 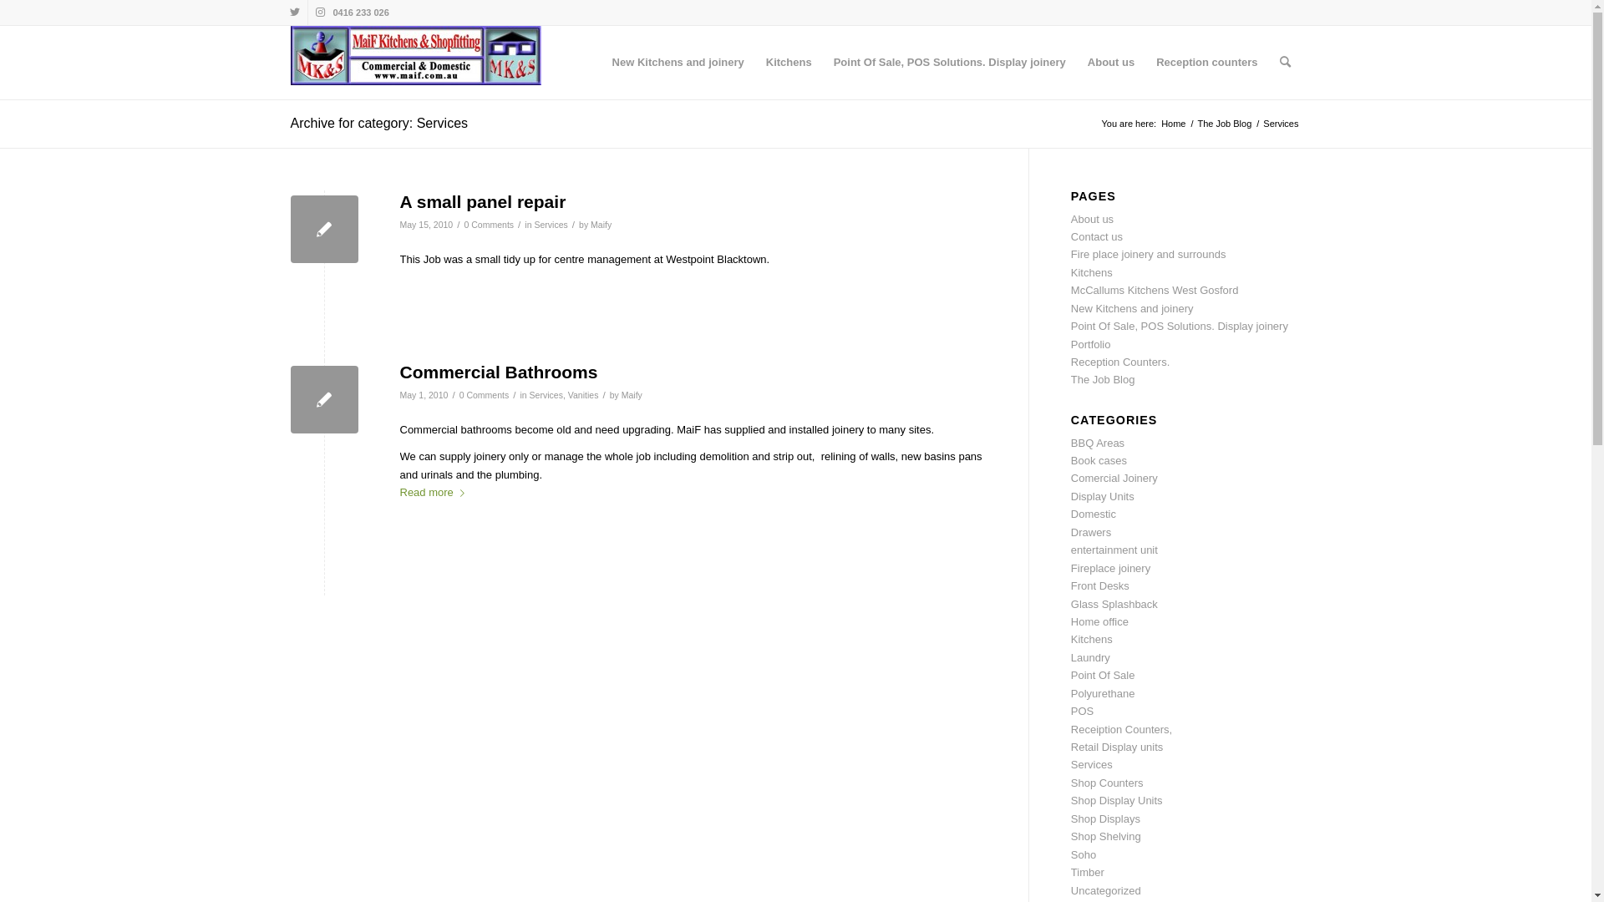 I want to click on Book cases, so click(x=1099, y=461).